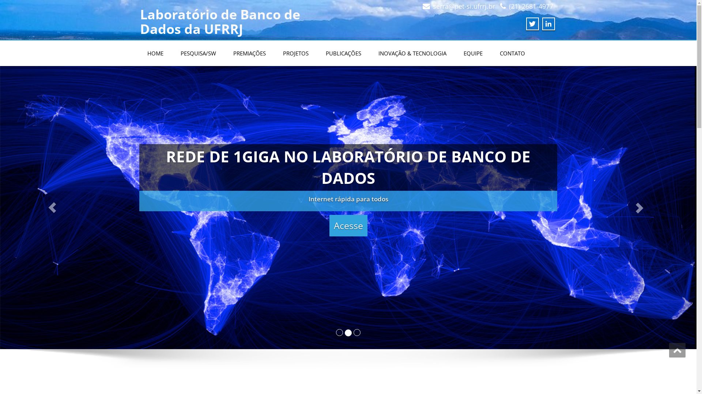  I want to click on Go Top, so click(677, 350).